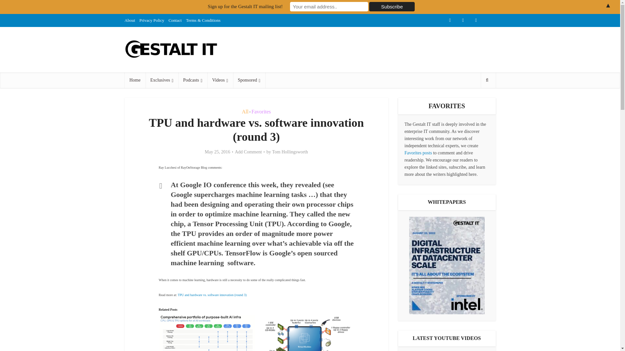  Describe the element at coordinates (249, 80) in the screenshot. I see `Sponsored` at that location.